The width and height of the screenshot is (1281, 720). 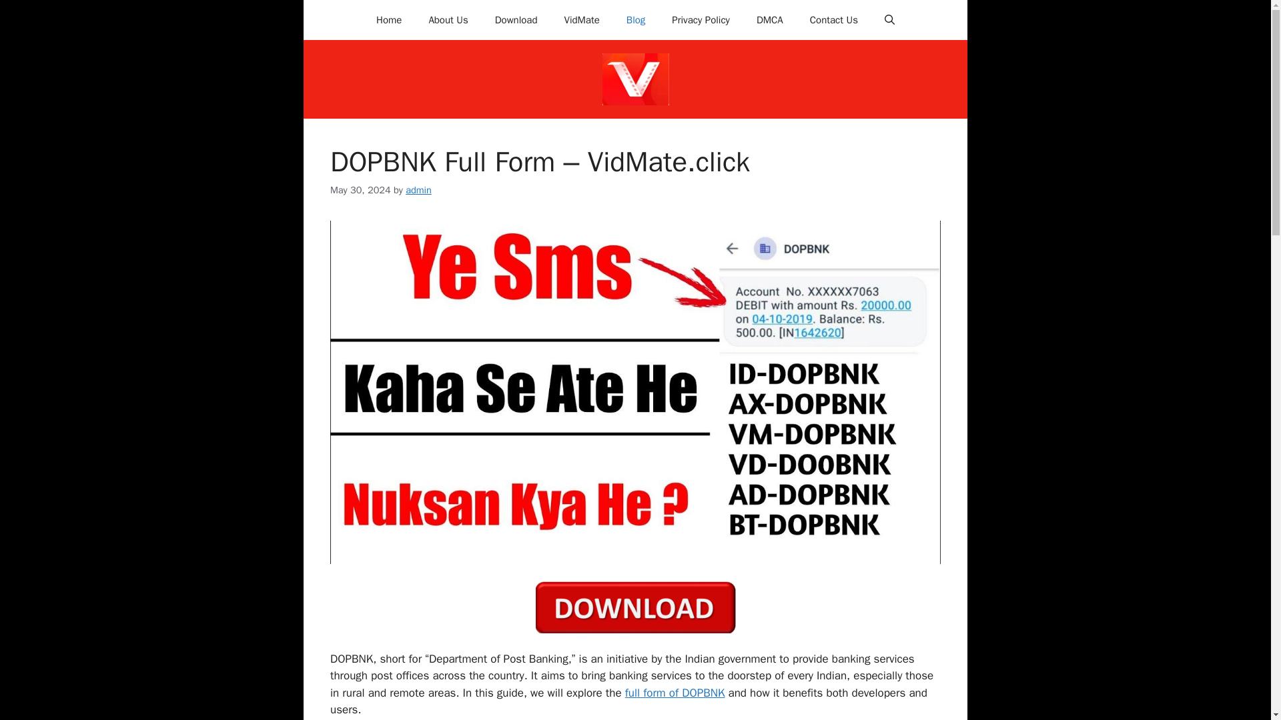 I want to click on Blog, so click(x=635, y=20).